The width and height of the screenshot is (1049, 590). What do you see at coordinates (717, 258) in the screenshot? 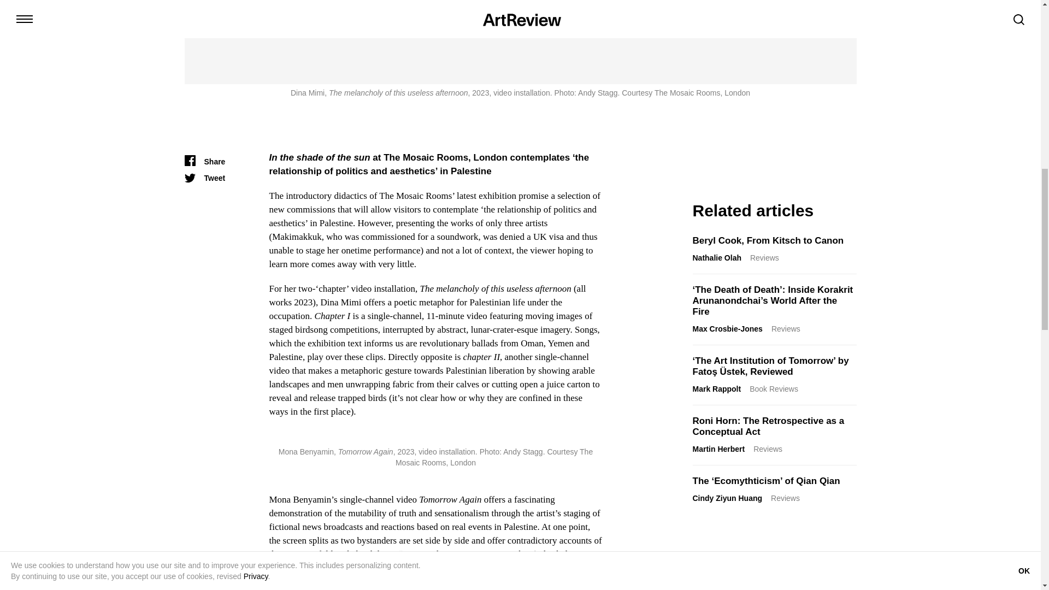
I see `Nathalie Olah` at bounding box center [717, 258].